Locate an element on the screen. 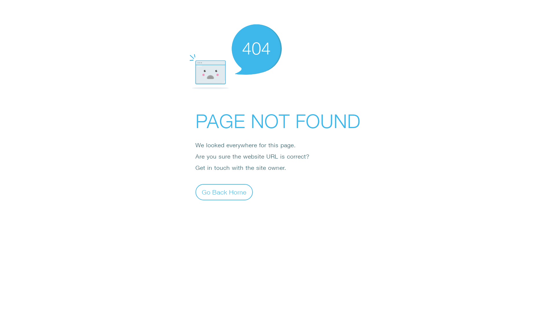 The height and width of the screenshot is (313, 556). Go Back Home is located at coordinates (224, 192).